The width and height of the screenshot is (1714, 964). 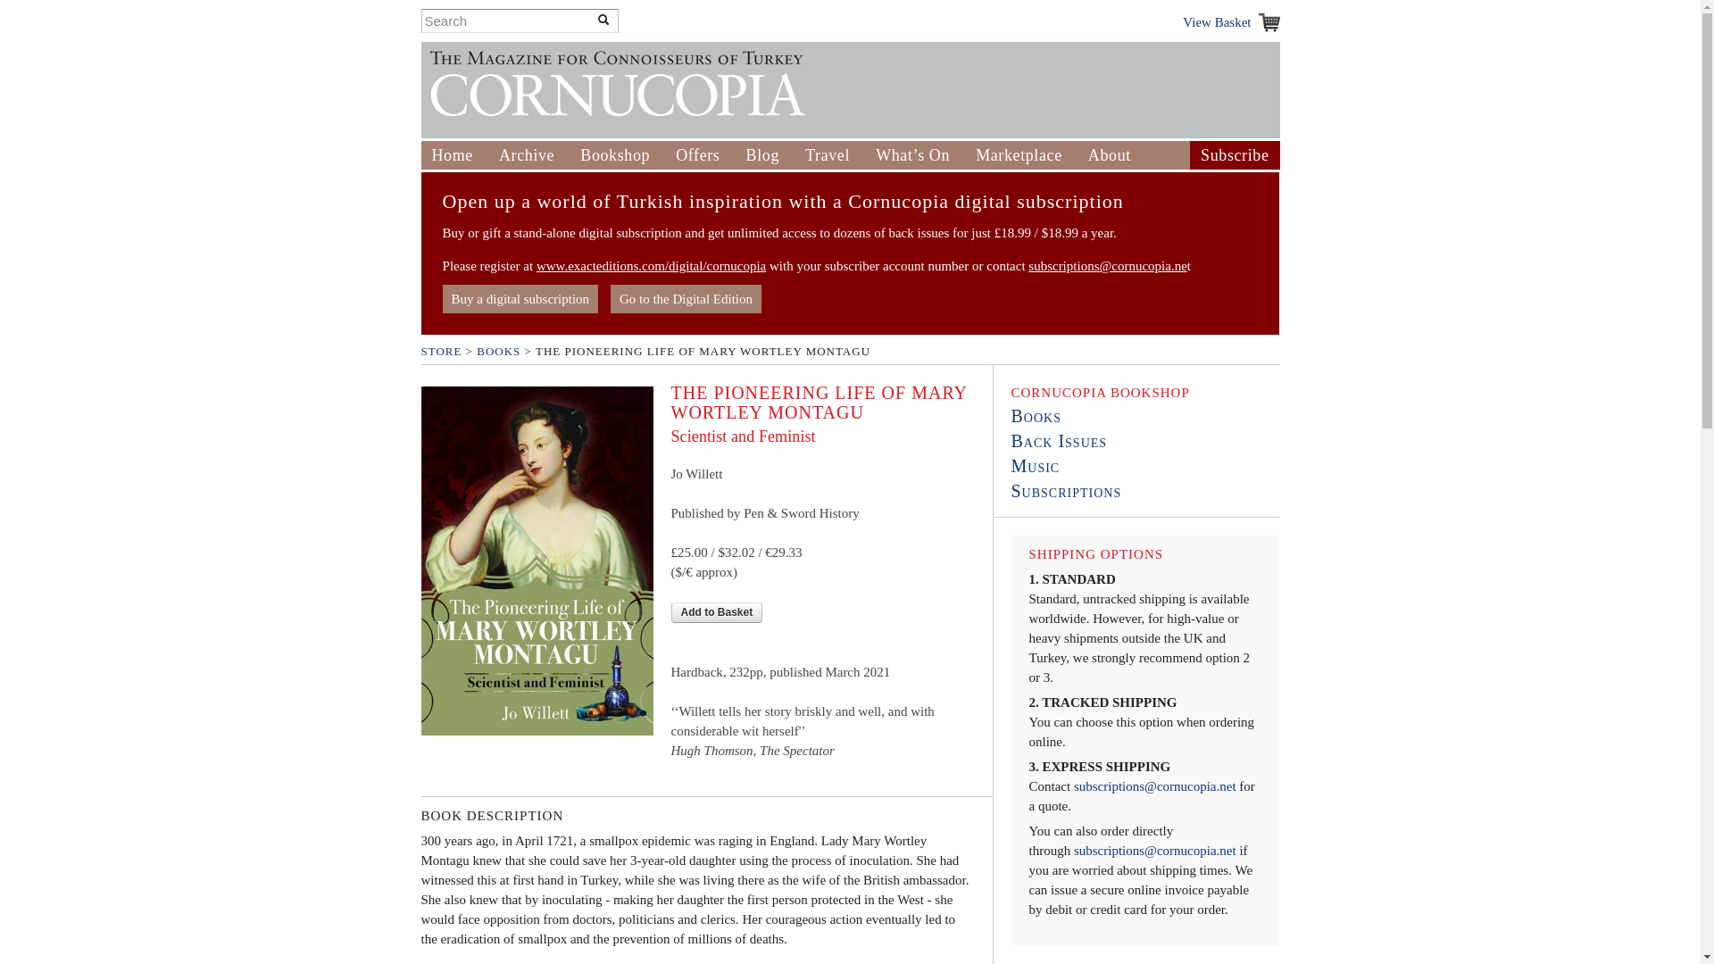 I want to click on Blog, so click(x=762, y=155).